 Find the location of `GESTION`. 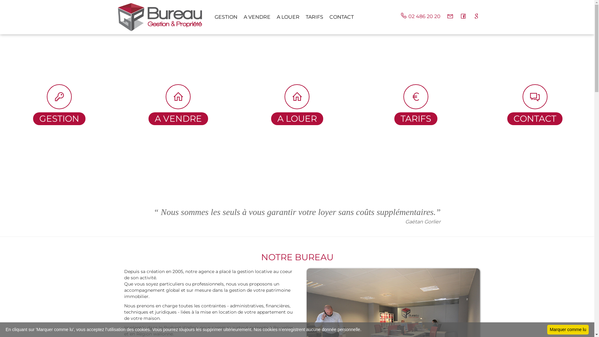

GESTION is located at coordinates (223, 17).